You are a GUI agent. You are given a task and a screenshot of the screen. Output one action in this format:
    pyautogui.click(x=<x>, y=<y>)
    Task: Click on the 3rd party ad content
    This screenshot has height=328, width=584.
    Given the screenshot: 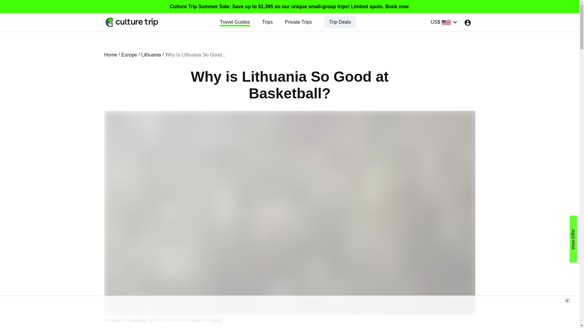 What is the action you would take?
    pyautogui.click(x=289, y=312)
    